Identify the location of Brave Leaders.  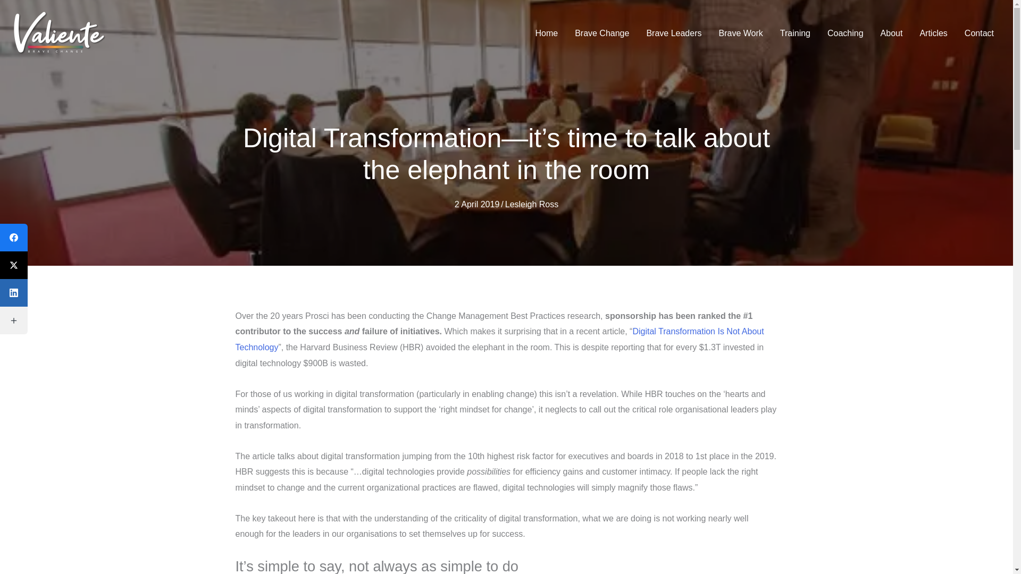
(673, 33).